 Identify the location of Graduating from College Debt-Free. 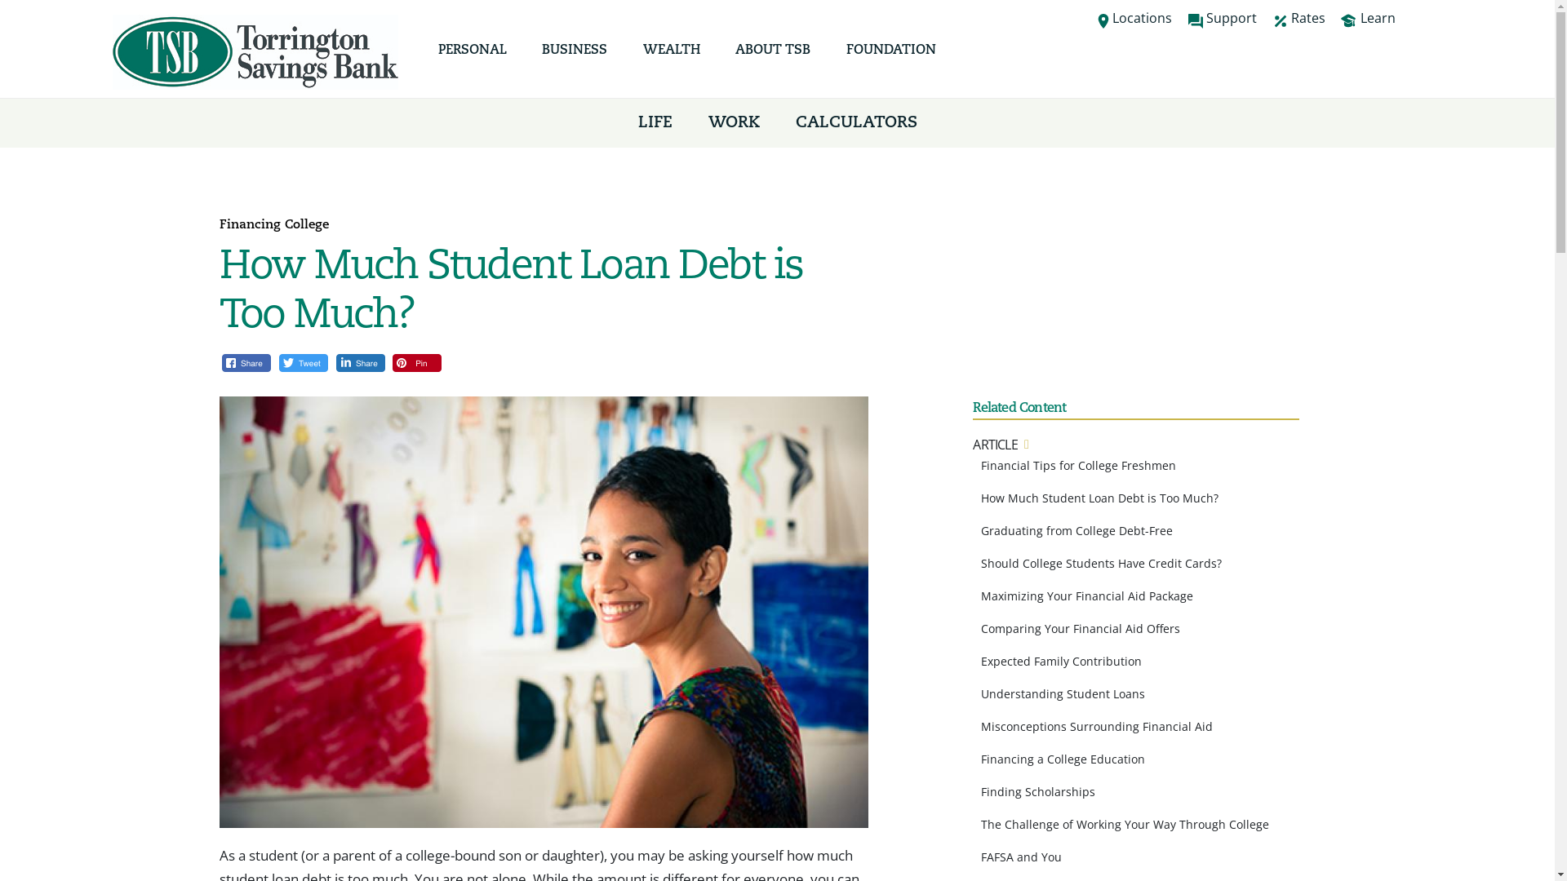
(1077, 530).